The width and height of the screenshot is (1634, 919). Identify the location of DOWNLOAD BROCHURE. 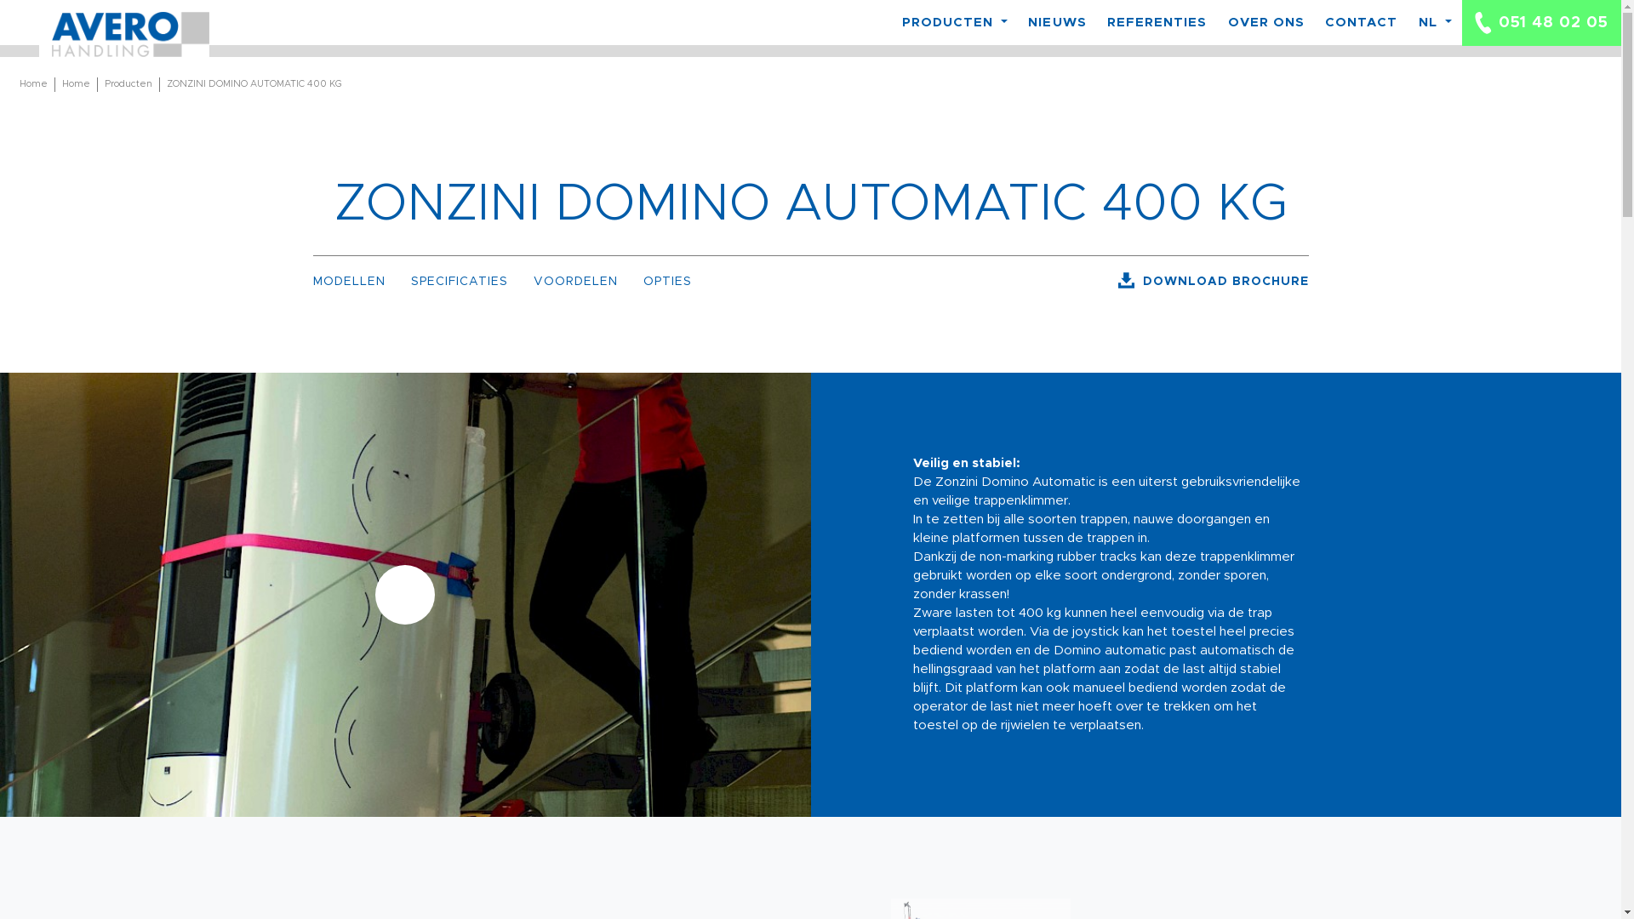
(1214, 282).